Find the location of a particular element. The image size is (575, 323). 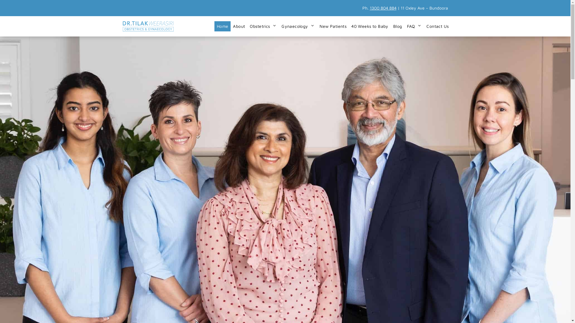

New Patients is located at coordinates (333, 26).